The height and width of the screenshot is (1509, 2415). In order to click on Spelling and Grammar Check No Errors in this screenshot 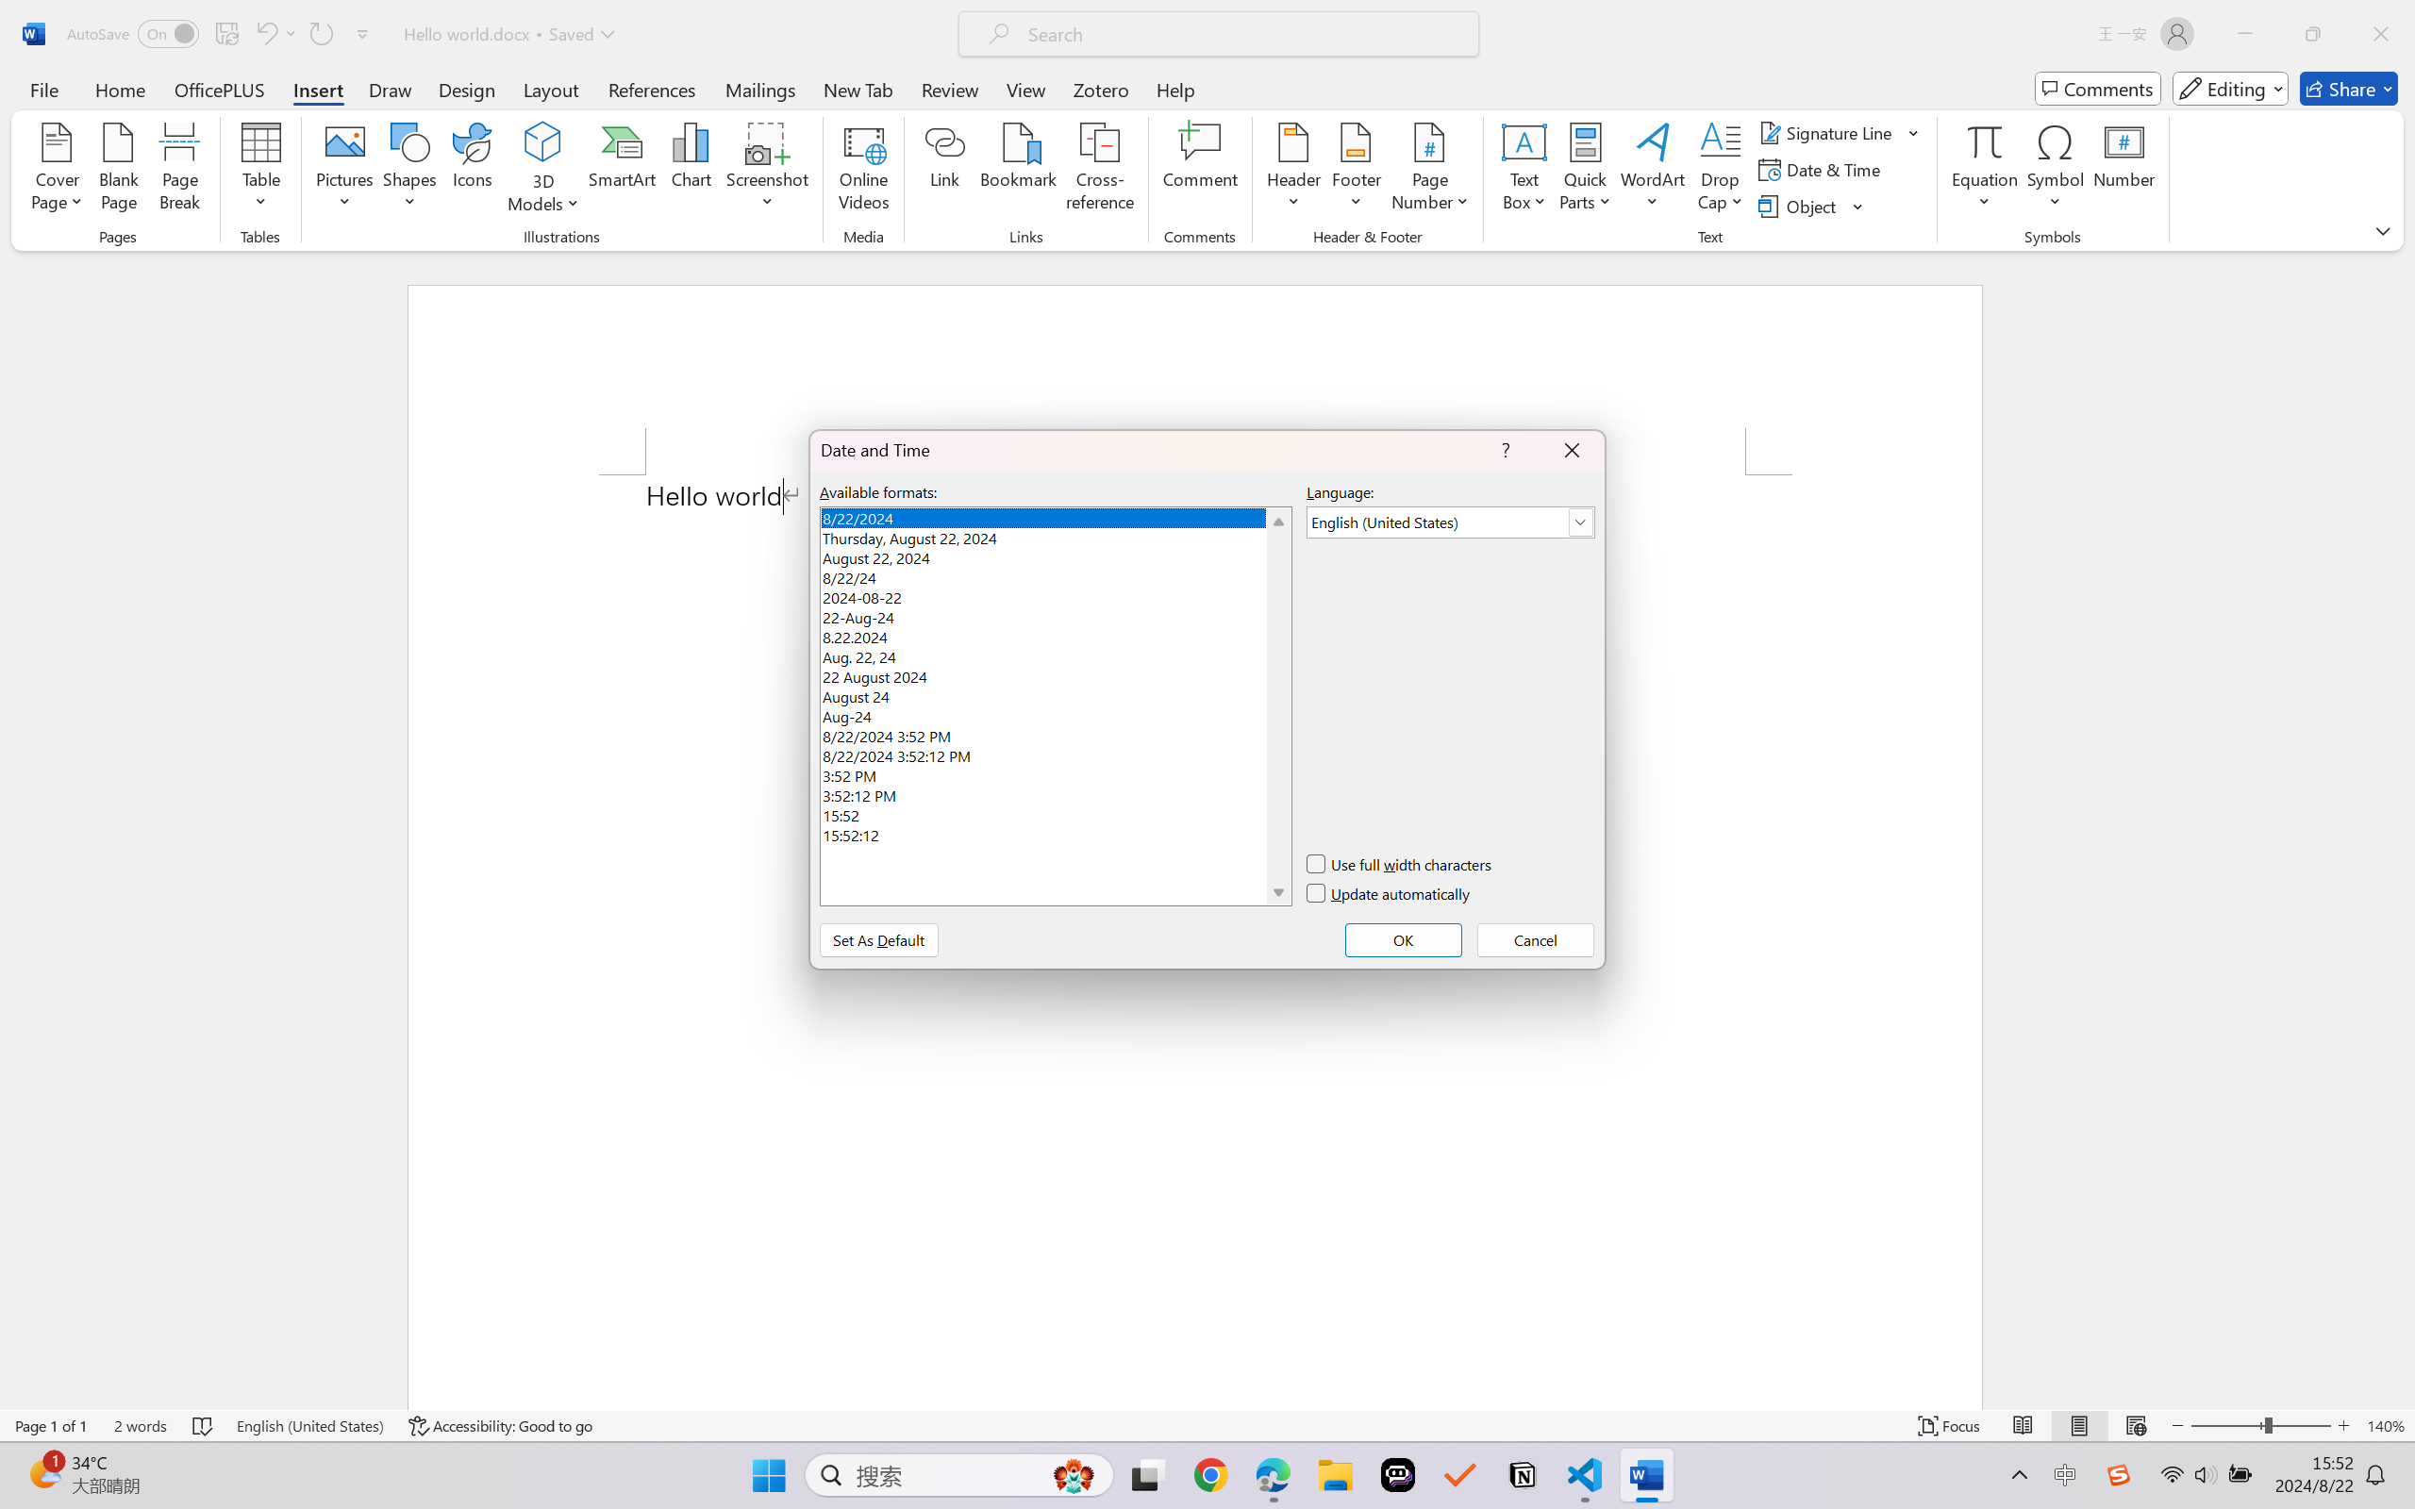, I will do `click(204, 1426)`.